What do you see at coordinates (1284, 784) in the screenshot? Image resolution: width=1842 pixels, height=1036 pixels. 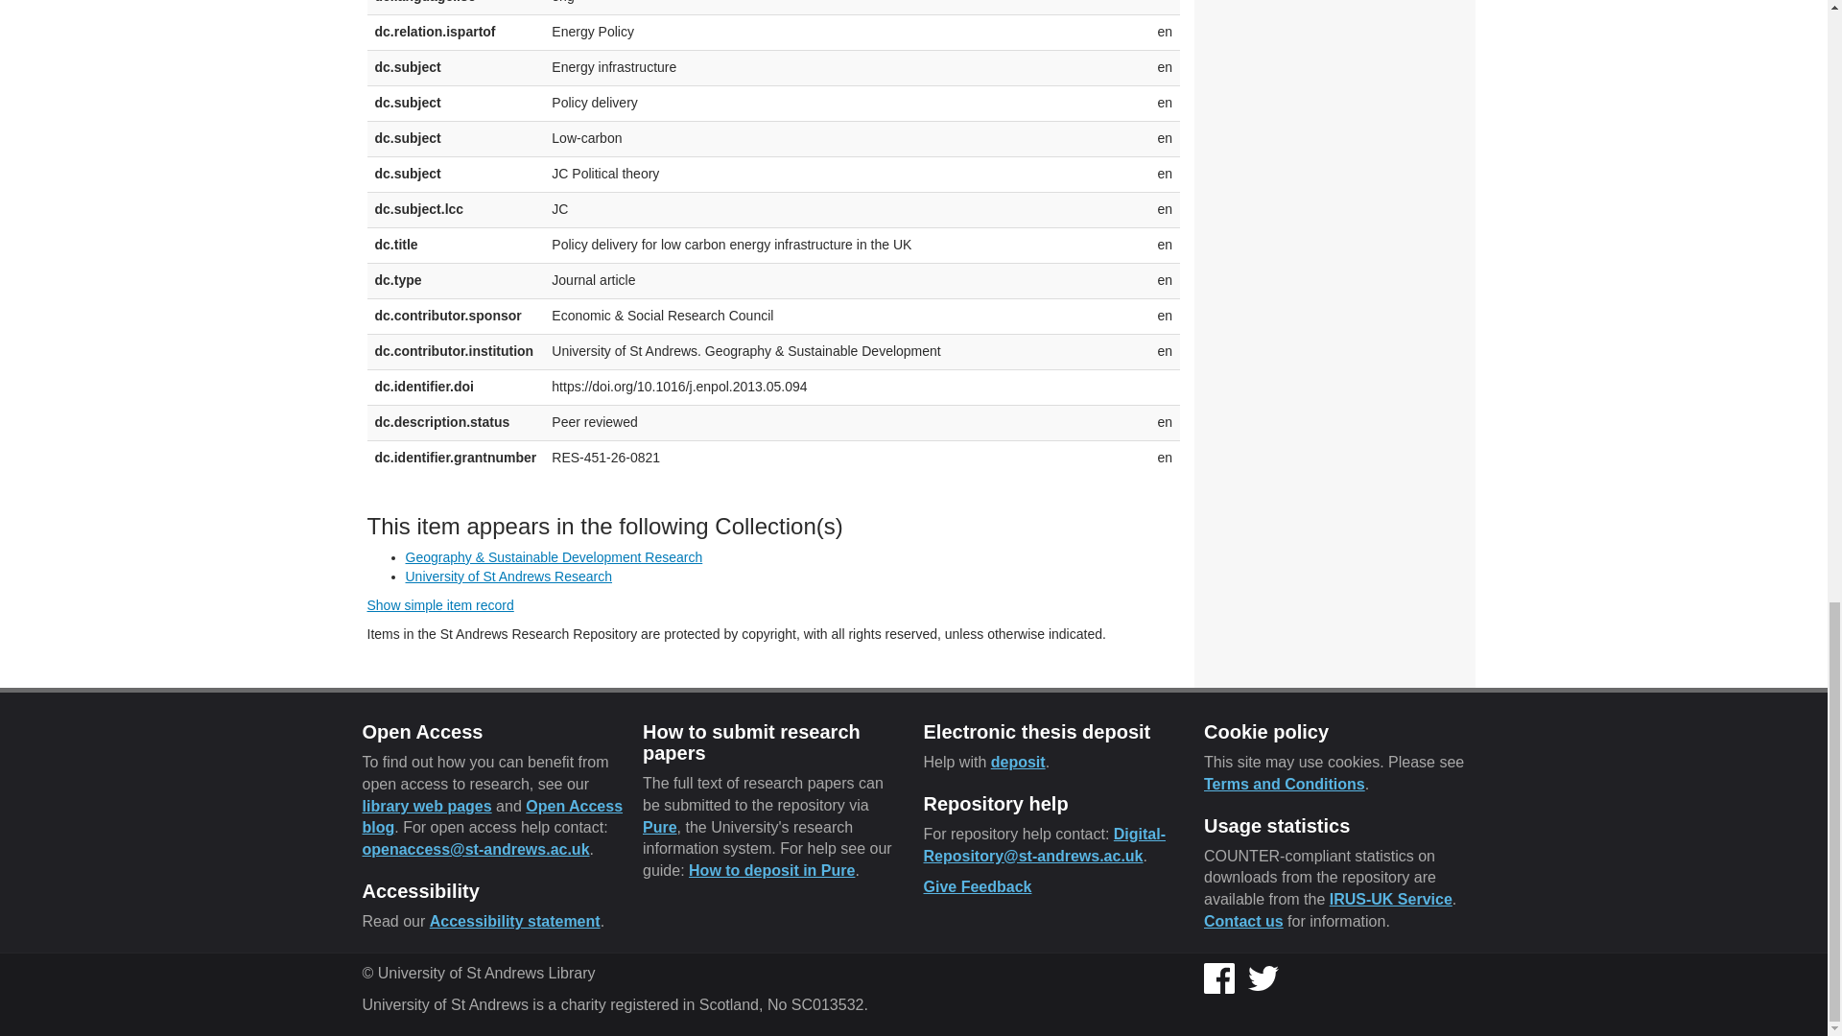 I see `Terms and Conditions` at bounding box center [1284, 784].